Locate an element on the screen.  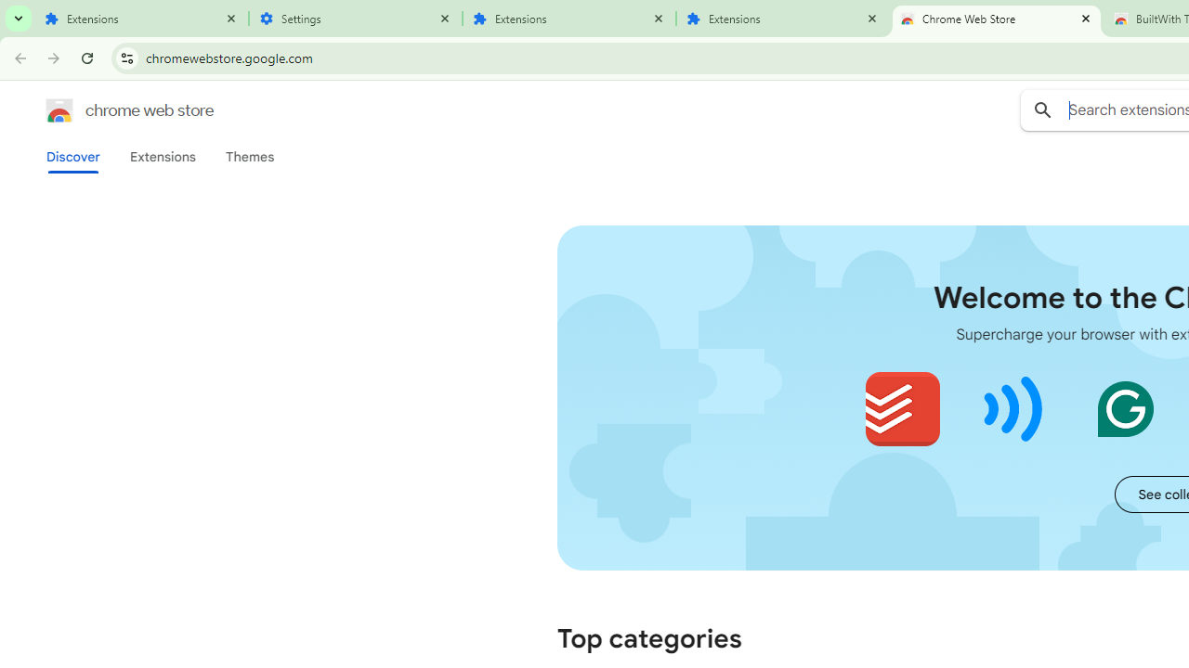
Grammarly: AI Writing and Grammar Checker App is located at coordinates (1125, 408).